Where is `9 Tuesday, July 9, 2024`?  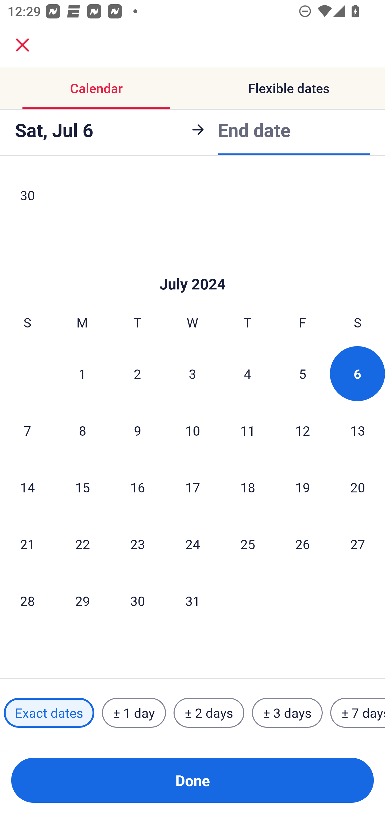 9 Tuesday, July 9, 2024 is located at coordinates (137, 430).